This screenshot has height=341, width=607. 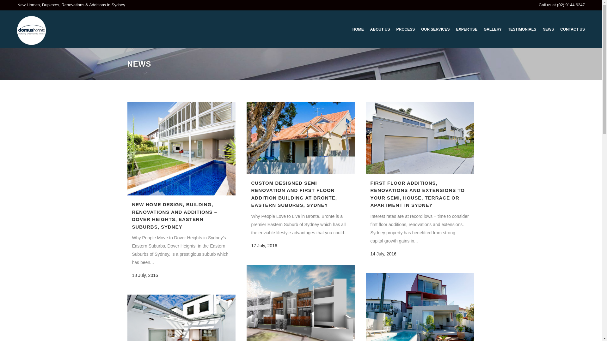 What do you see at coordinates (405, 29) in the screenshot?
I see `PROCESS` at bounding box center [405, 29].